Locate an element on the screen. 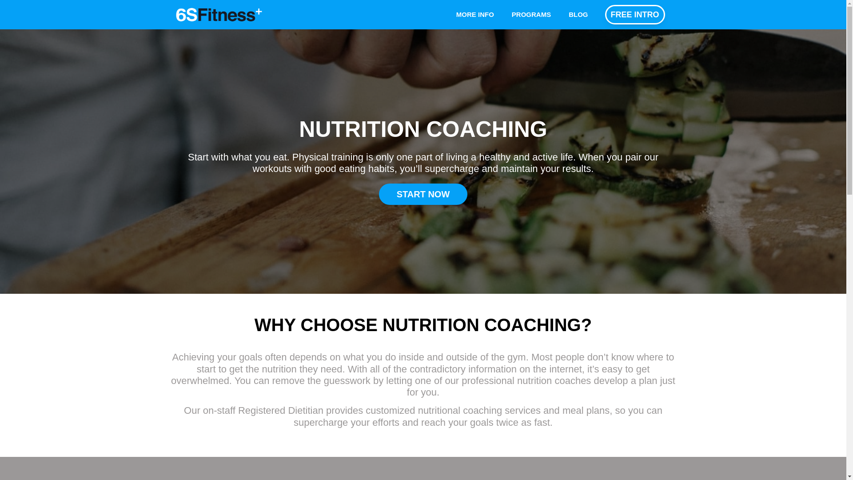 This screenshot has height=480, width=853. START NOW is located at coordinates (423, 194).